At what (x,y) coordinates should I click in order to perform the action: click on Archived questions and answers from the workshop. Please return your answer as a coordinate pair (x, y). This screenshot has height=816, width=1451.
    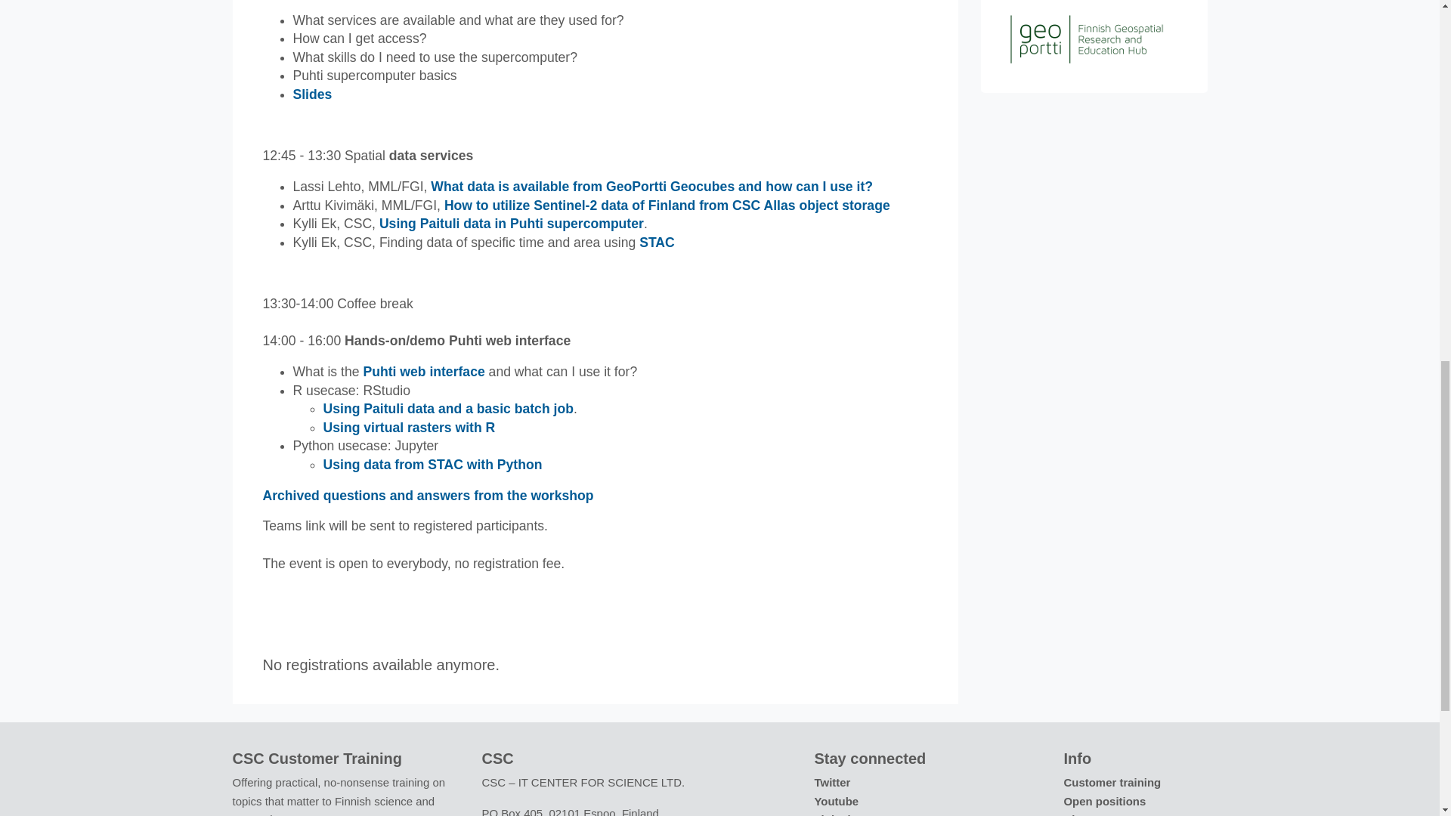
    Looking at the image, I should click on (428, 496).